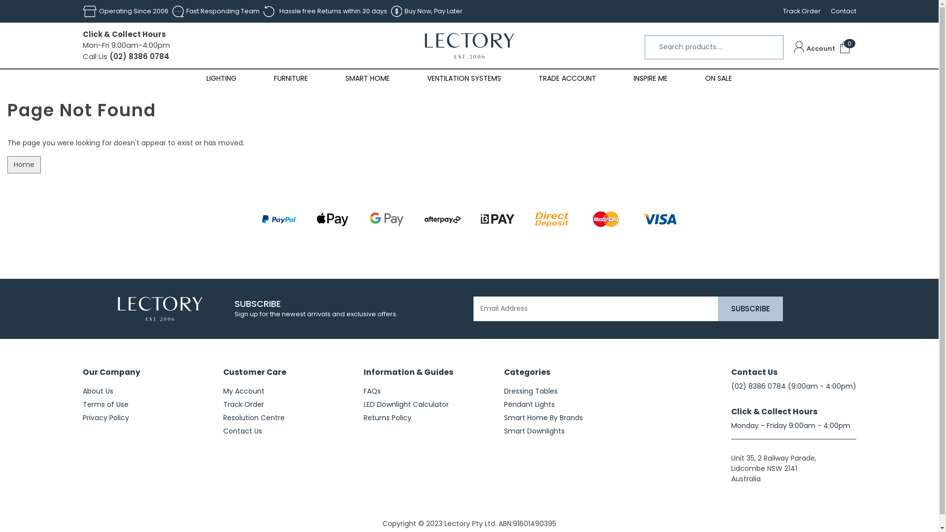 Image resolution: width=946 pixels, height=532 pixels. What do you see at coordinates (567, 418) in the screenshot?
I see `Smart Home By Brands` at bounding box center [567, 418].